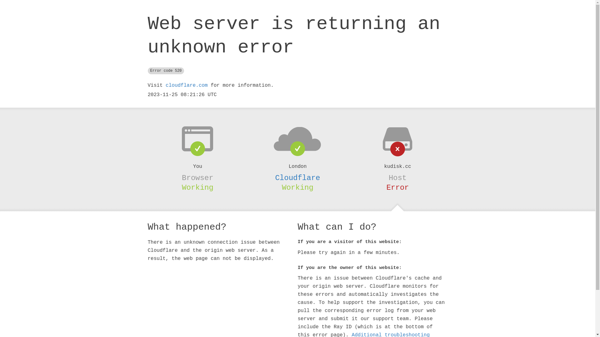 The image size is (600, 337). What do you see at coordinates (187, 85) in the screenshot?
I see `cloudflare.com` at bounding box center [187, 85].